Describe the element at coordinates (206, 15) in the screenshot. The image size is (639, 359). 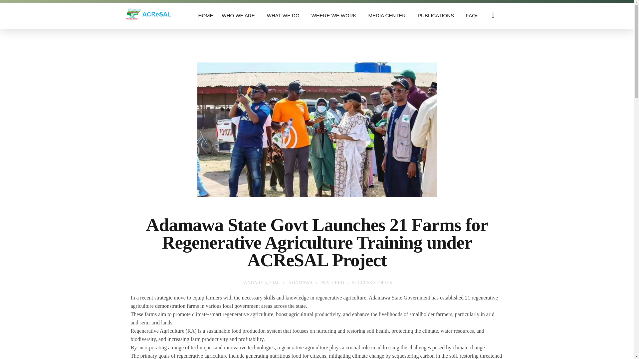
I see `HOME` at that location.